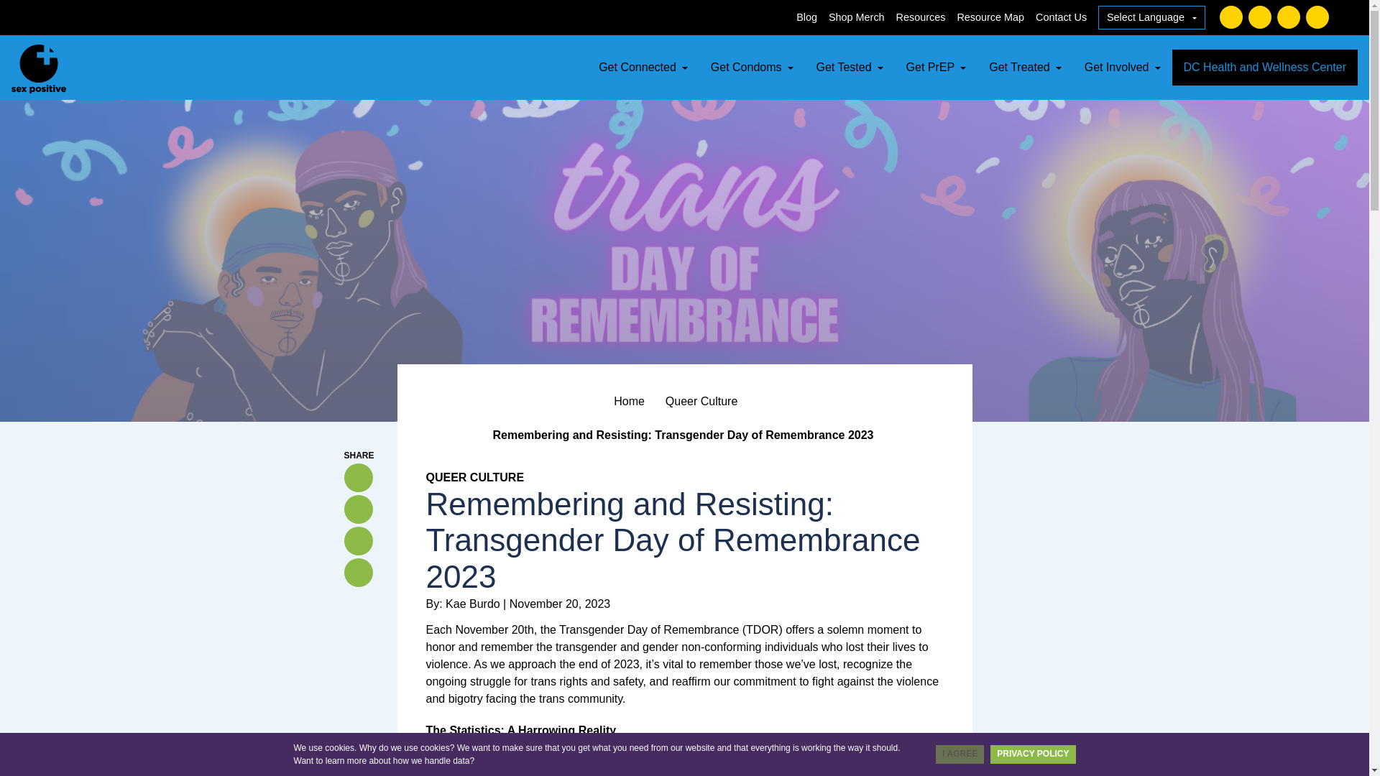  What do you see at coordinates (39, 68) in the screenshot?
I see `Sex Positive` at bounding box center [39, 68].